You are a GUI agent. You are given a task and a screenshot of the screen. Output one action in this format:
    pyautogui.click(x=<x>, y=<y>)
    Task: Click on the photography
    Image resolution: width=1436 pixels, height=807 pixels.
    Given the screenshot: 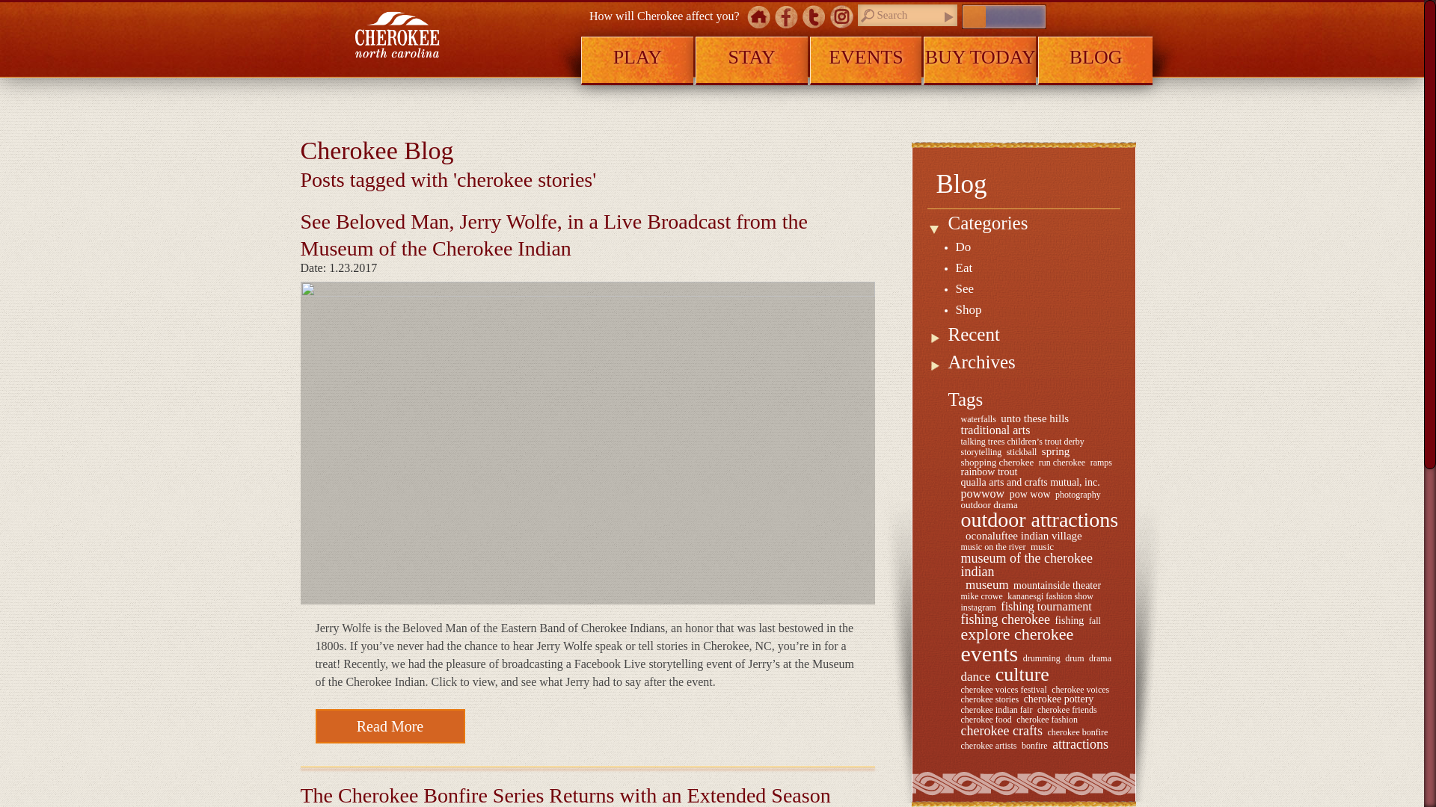 What is the action you would take?
    pyautogui.click(x=1078, y=495)
    